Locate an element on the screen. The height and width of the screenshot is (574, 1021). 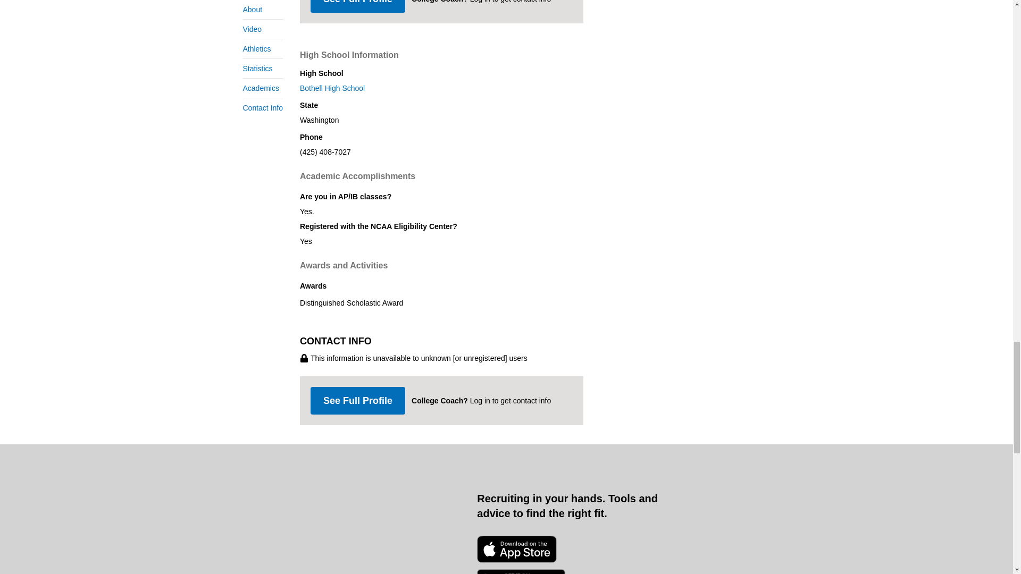
Bothell High School is located at coordinates (441, 88).